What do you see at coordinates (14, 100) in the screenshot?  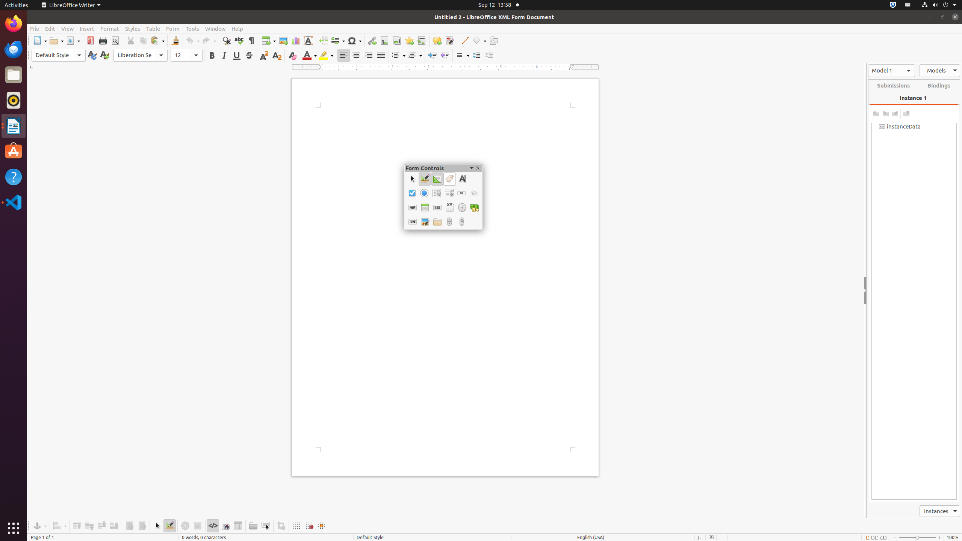 I see `Rhythmbox` at bounding box center [14, 100].